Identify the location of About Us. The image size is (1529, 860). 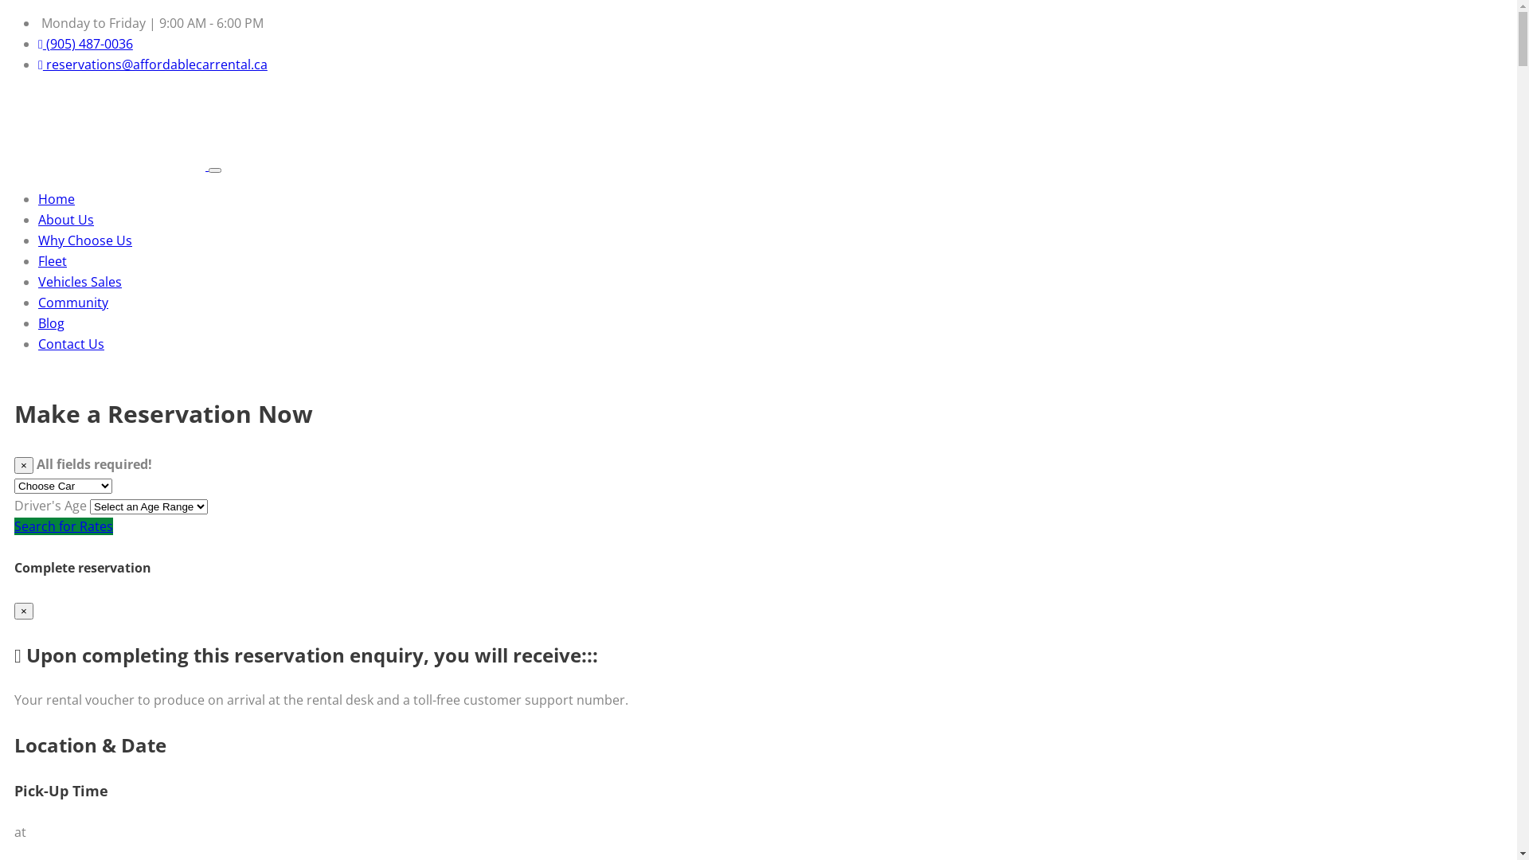
(66, 220).